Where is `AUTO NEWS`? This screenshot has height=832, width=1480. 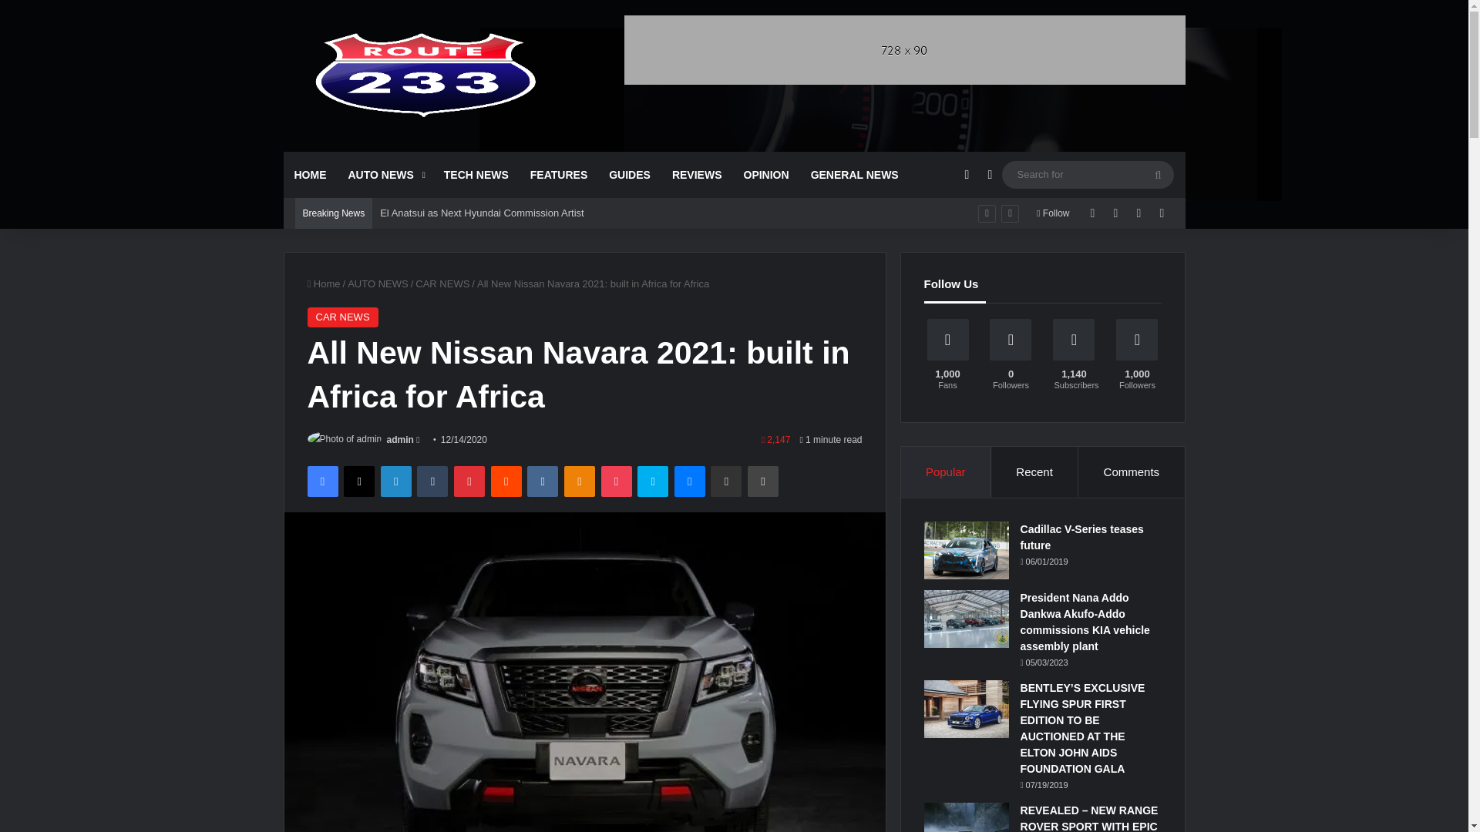
AUTO NEWS is located at coordinates (378, 283).